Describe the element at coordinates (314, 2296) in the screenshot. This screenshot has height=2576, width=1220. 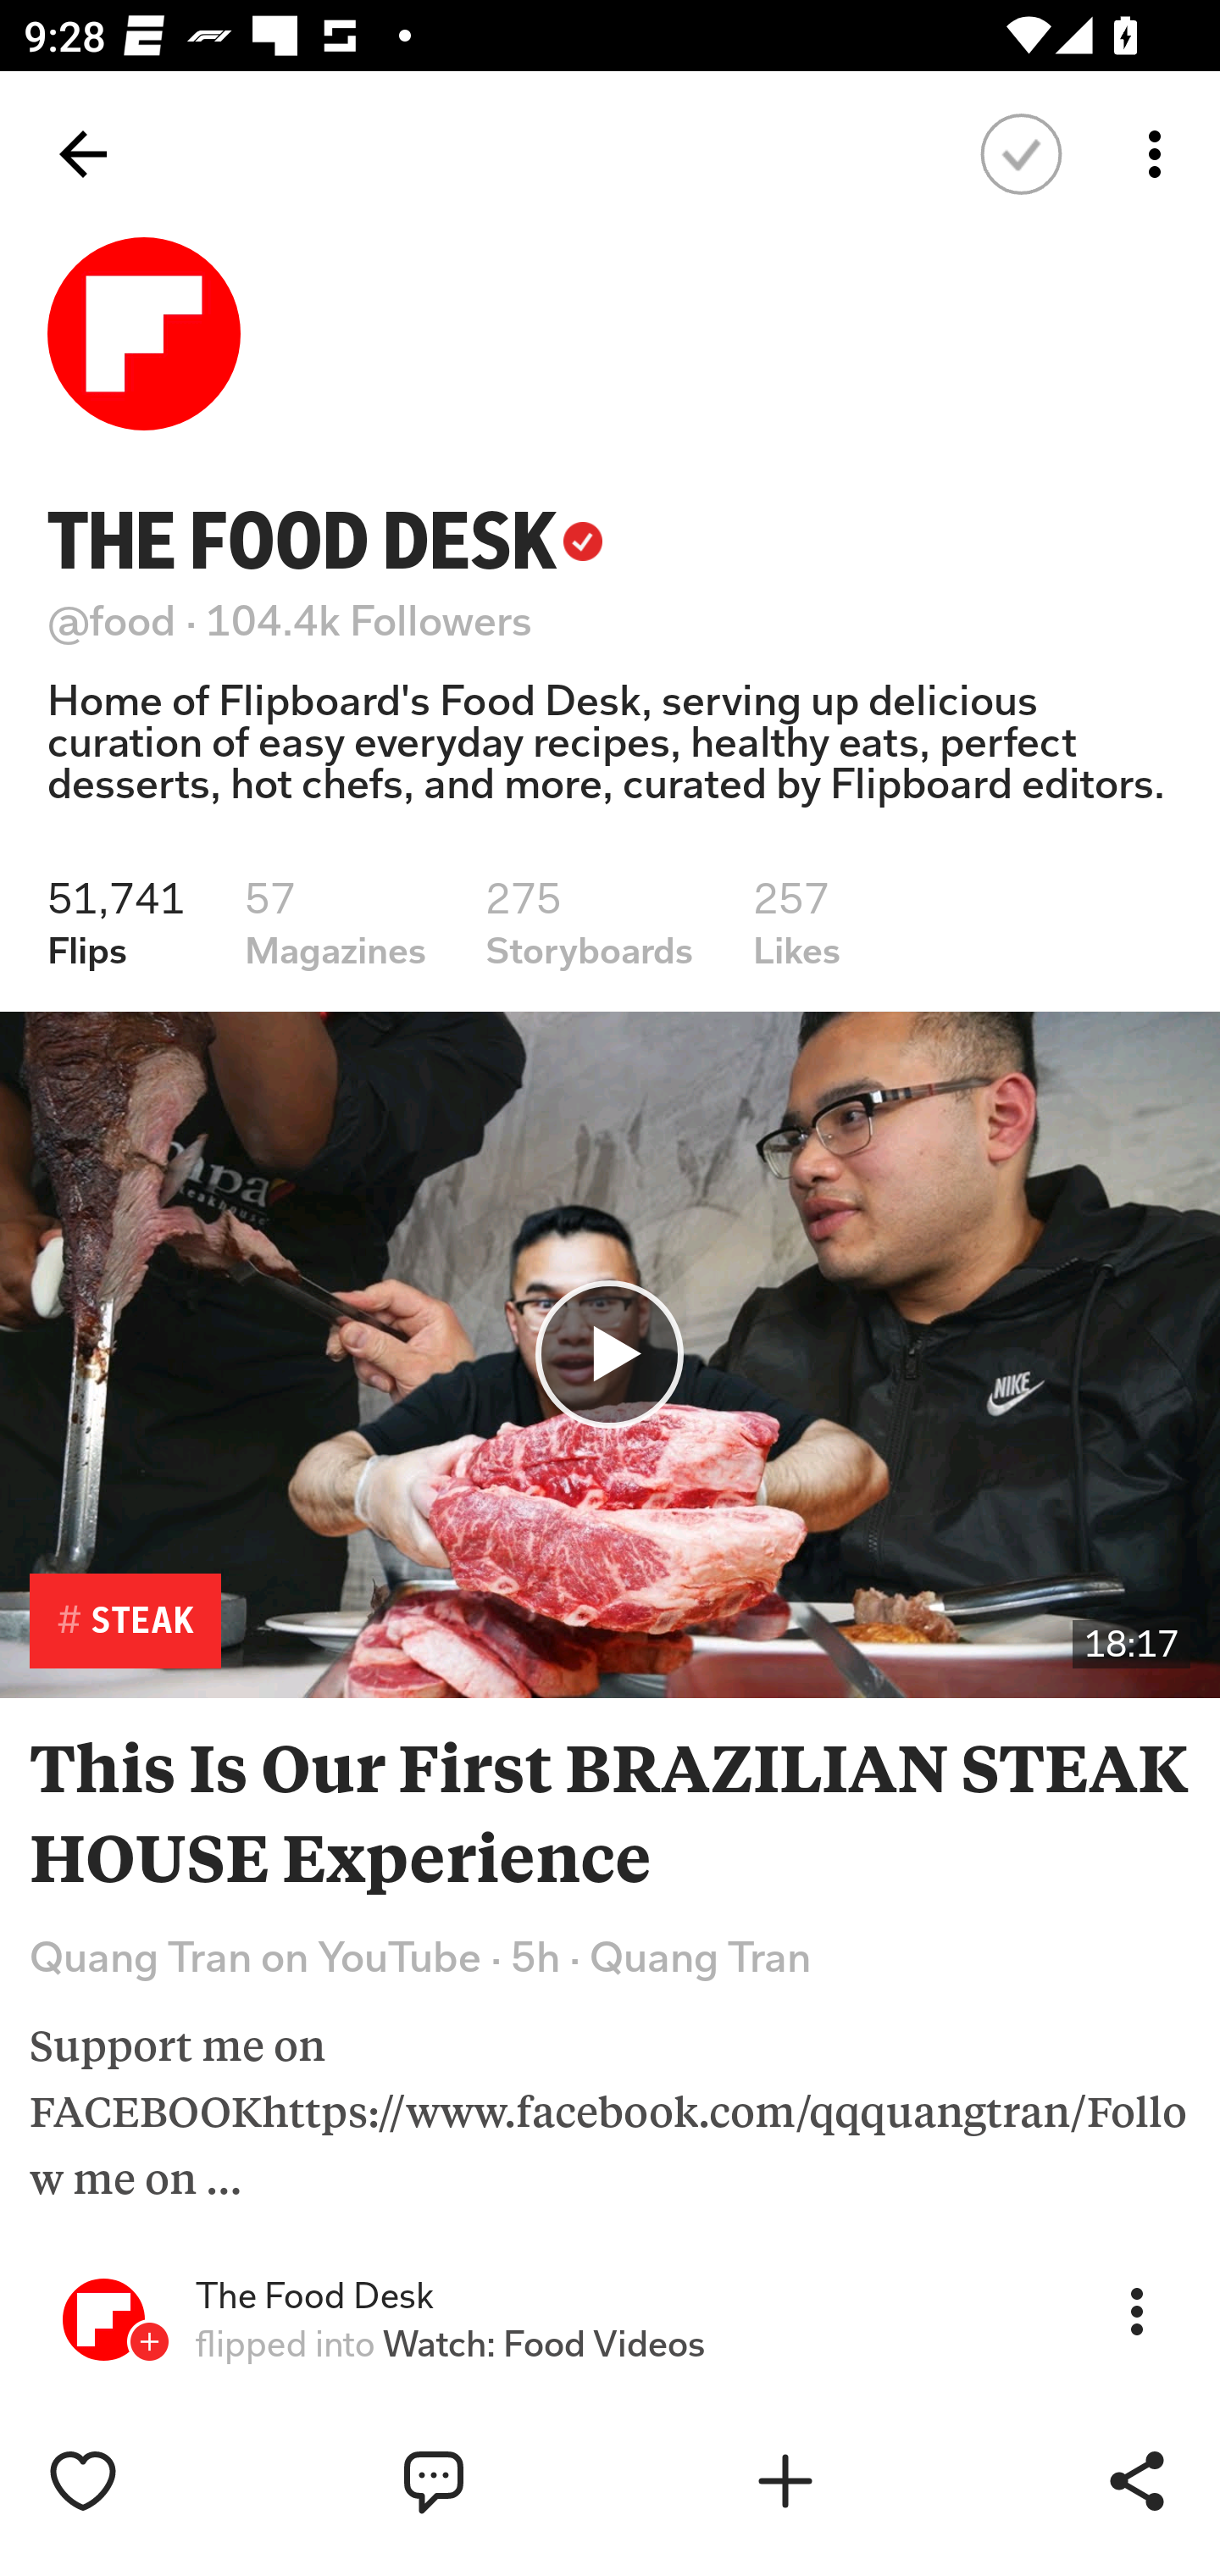
I see `The Food Desk` at that location.